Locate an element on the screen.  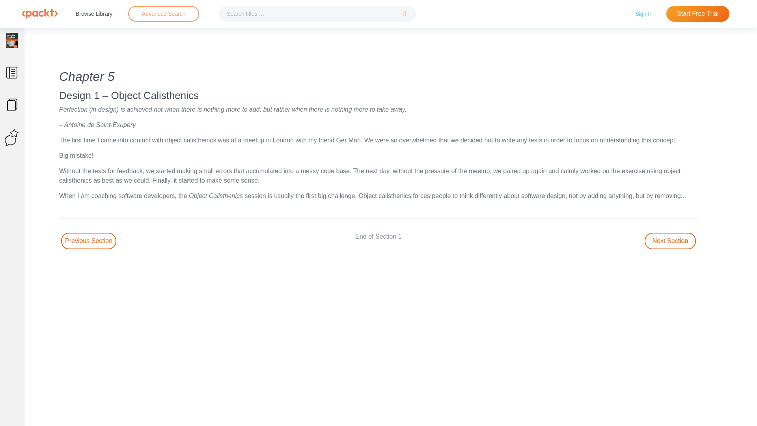
Sign In is located at coordinates (643, 13).